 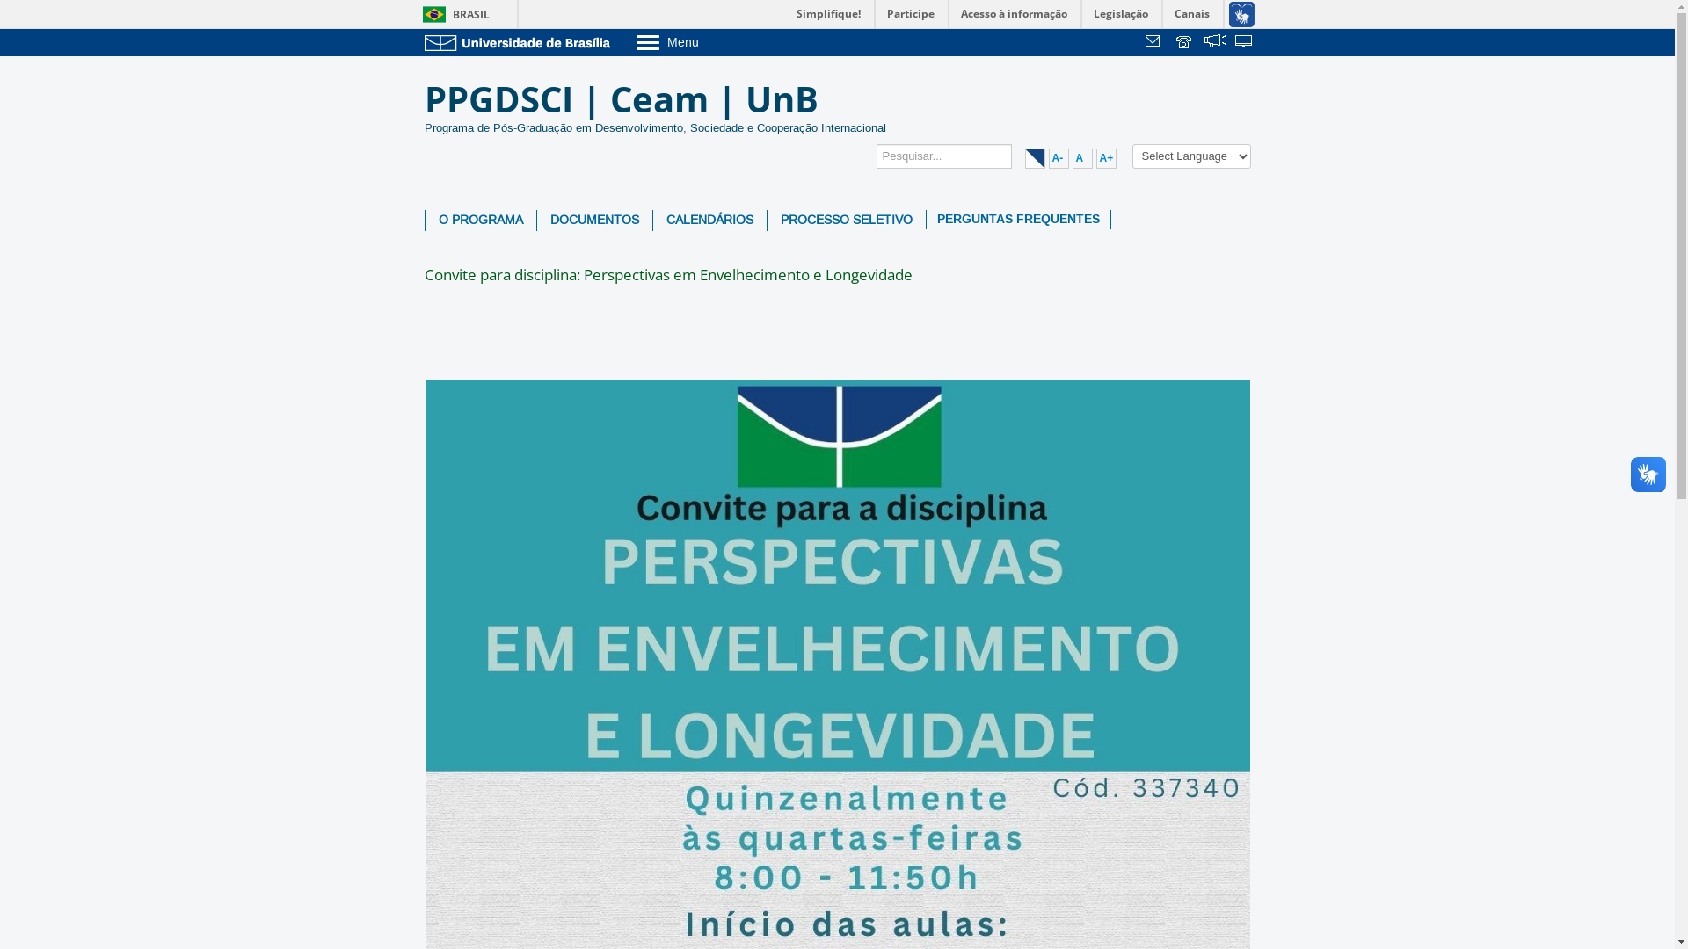 I want to click on Telefones da UnB, so click(x=1185, y=43).